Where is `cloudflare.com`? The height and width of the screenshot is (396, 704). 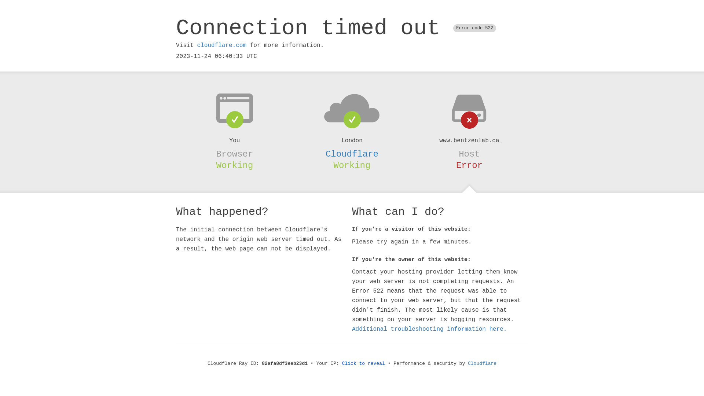 cloudflare.com is located at coordinates (222, 45).